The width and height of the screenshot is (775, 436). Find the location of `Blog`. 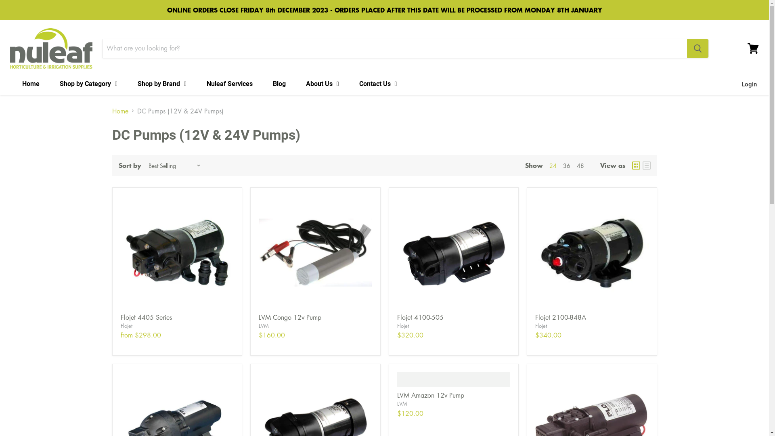

Blog is located at coordinates (277, 84).